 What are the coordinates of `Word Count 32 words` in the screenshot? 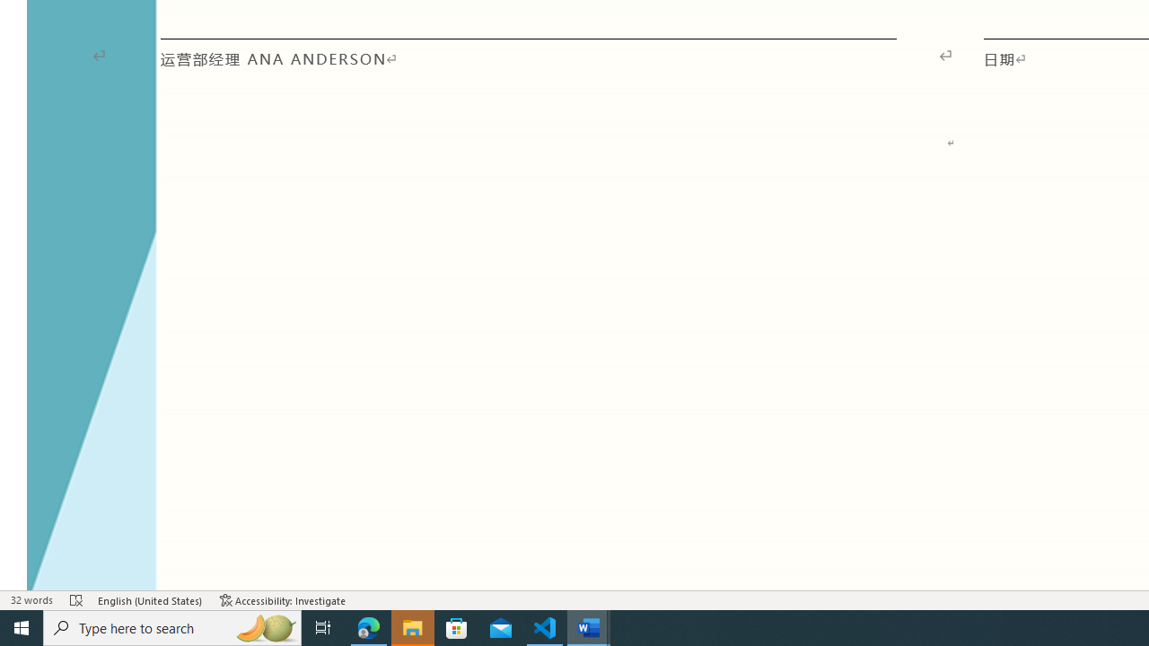 It's located at (31, 599).